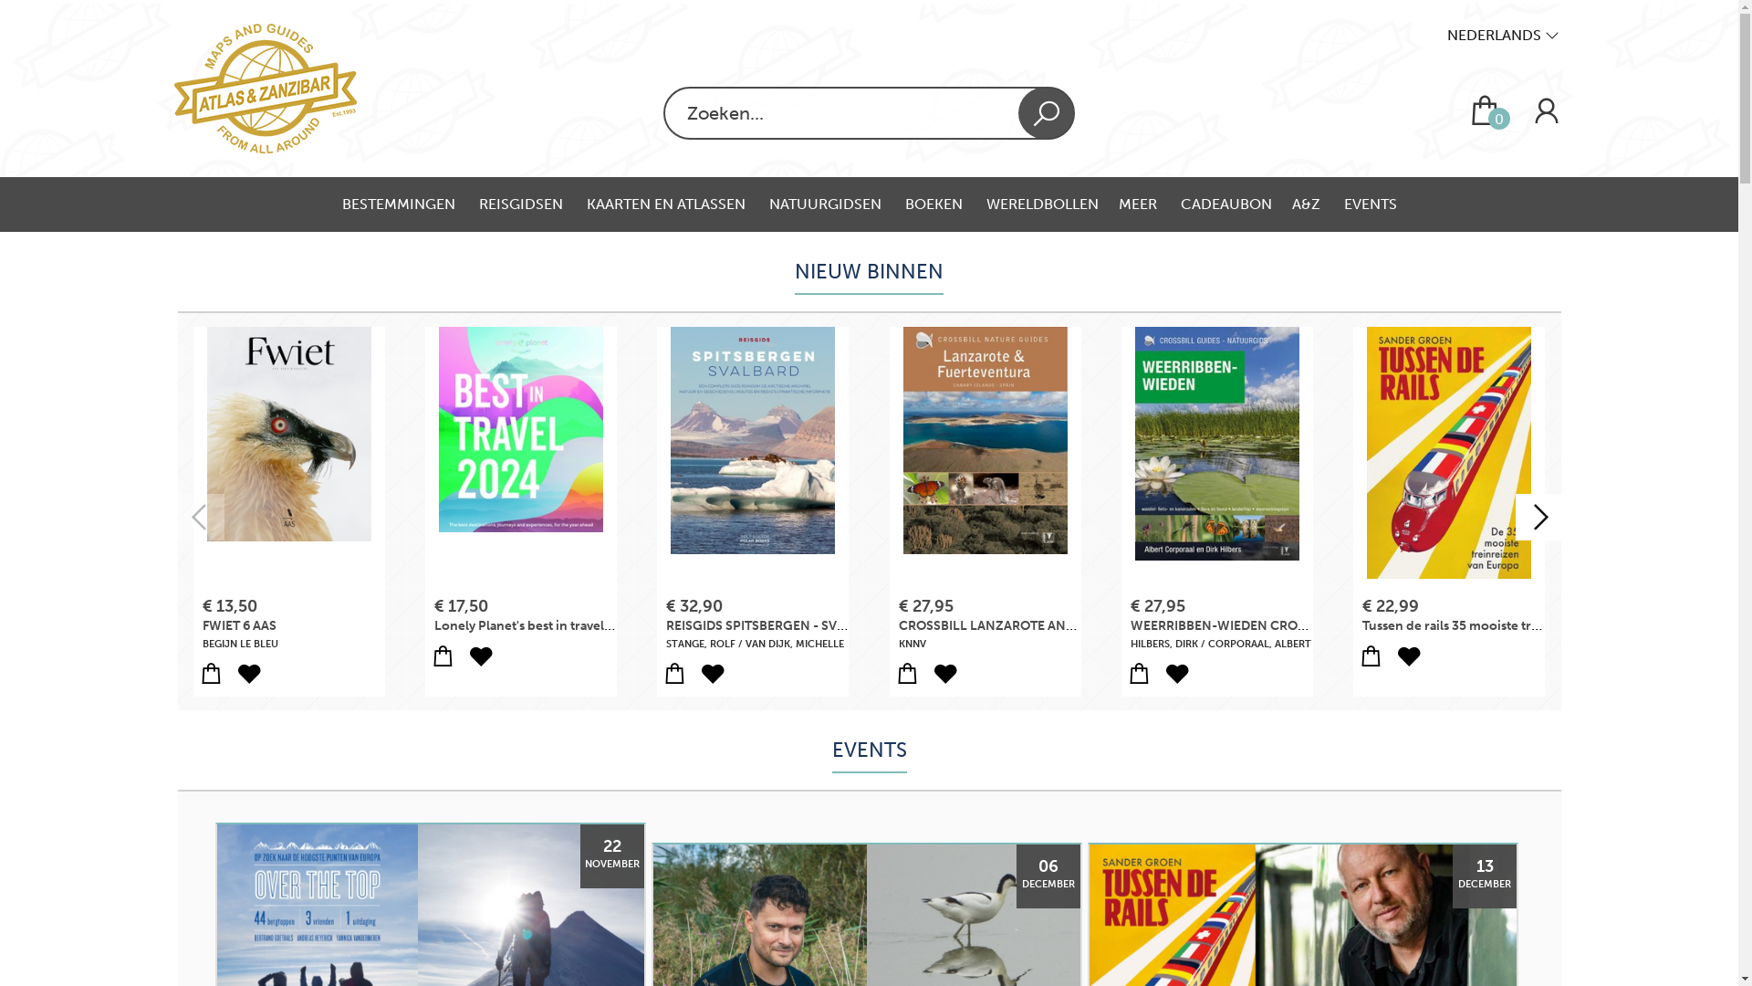 The image size is (1752, 986). What do you see at coordinates (289, 462) in the screenshot?
I see `FWIET 6 AAS ` at bounding box center [289, 462].